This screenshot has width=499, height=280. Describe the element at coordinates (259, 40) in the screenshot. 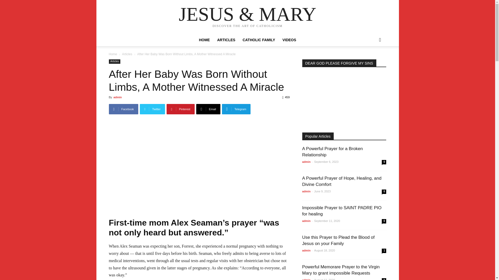

I see `CATHOLIC FAMILY` at that location.